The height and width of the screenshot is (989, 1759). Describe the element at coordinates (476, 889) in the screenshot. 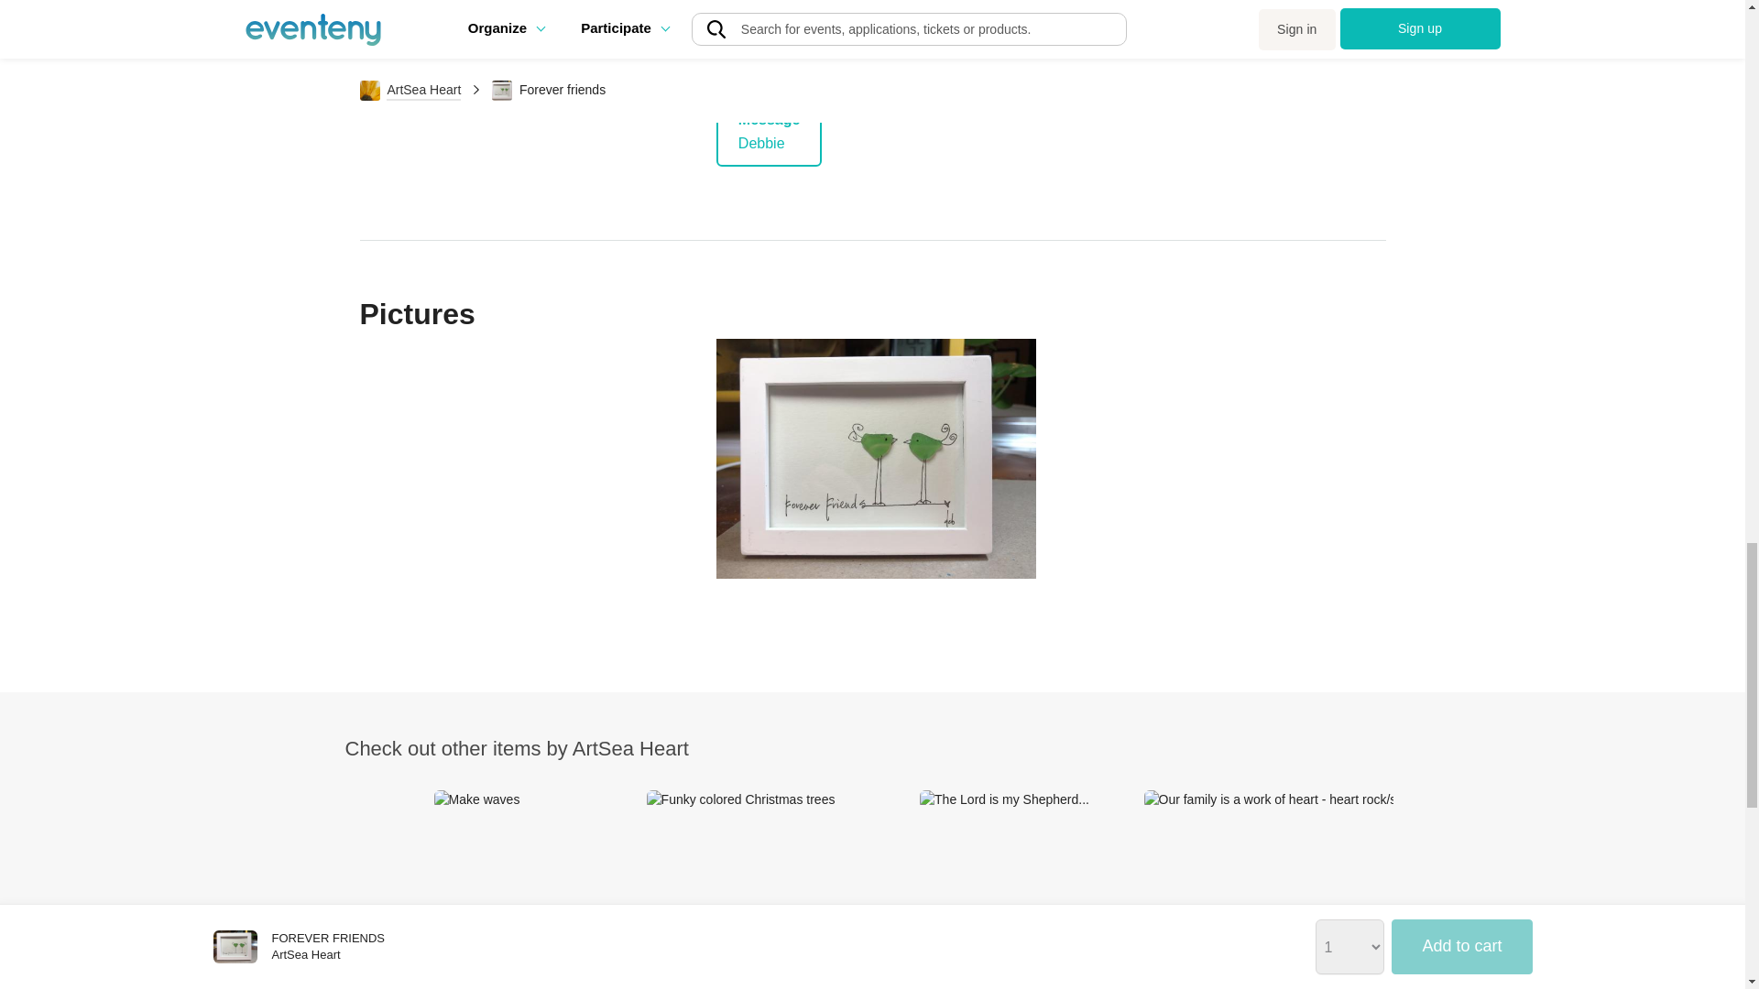

I see `View or purchase Make waves` at that location.